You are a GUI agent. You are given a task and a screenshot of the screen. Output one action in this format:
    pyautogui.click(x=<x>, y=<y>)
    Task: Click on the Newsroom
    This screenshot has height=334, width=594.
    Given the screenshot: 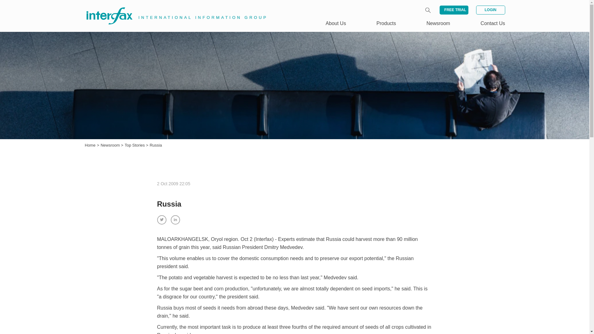 What is the action you would take?
    pyautogui.click(x=438, y=23)
    